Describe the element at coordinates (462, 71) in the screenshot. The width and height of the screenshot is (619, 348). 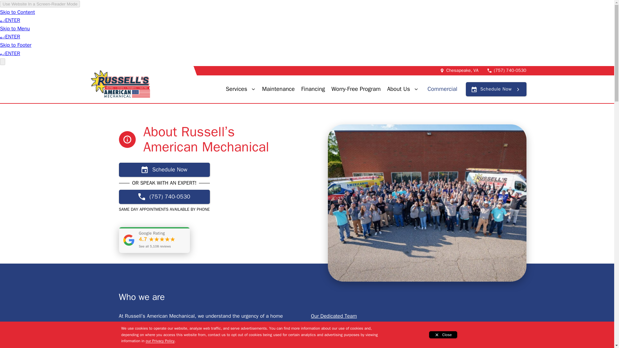
I see `Chesapeake, VA` at that location.